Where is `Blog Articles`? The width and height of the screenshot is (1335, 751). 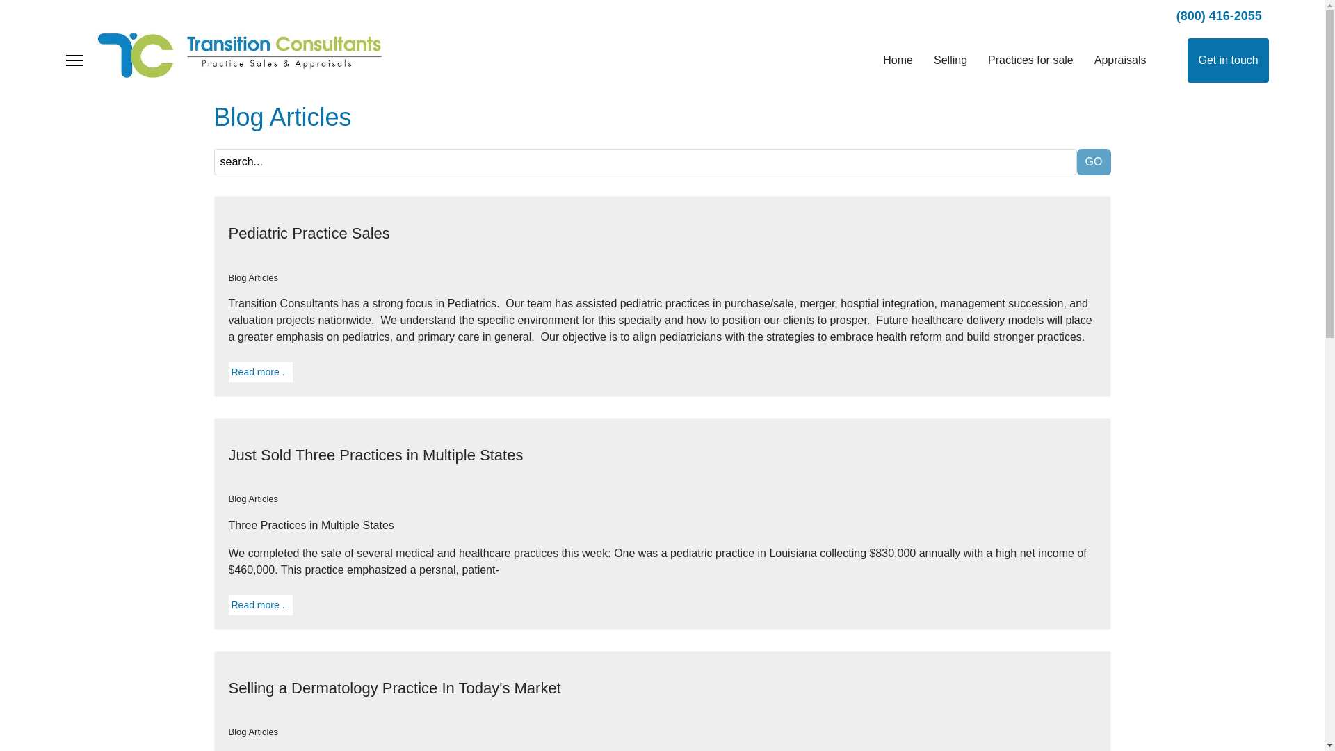 Blog Articles is located at coordinates (282, 117).